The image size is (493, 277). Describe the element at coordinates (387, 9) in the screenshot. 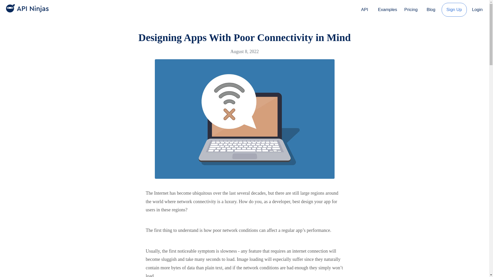

I see `Examples` at that location.